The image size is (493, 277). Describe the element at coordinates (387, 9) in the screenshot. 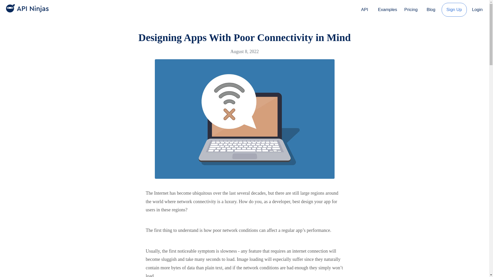

I see `Examples` at that location.